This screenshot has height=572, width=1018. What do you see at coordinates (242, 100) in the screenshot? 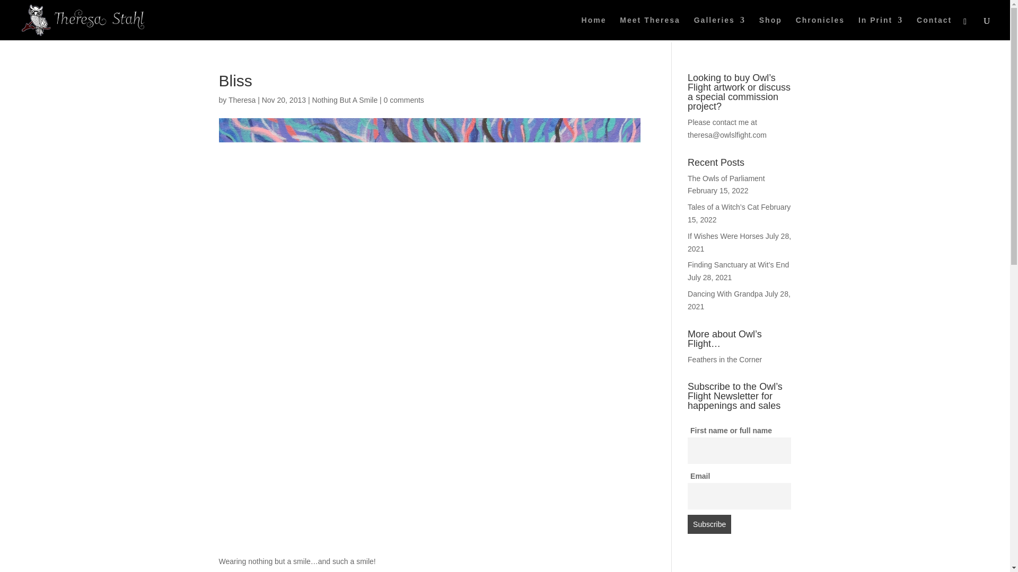
I see `Posts by Theresa` at bounding box center [242, 100].